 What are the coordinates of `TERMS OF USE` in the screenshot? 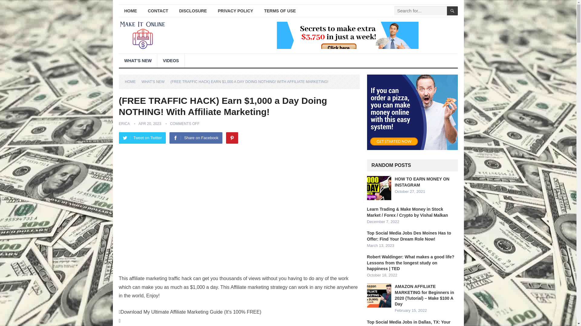 It's located at (280, 11).